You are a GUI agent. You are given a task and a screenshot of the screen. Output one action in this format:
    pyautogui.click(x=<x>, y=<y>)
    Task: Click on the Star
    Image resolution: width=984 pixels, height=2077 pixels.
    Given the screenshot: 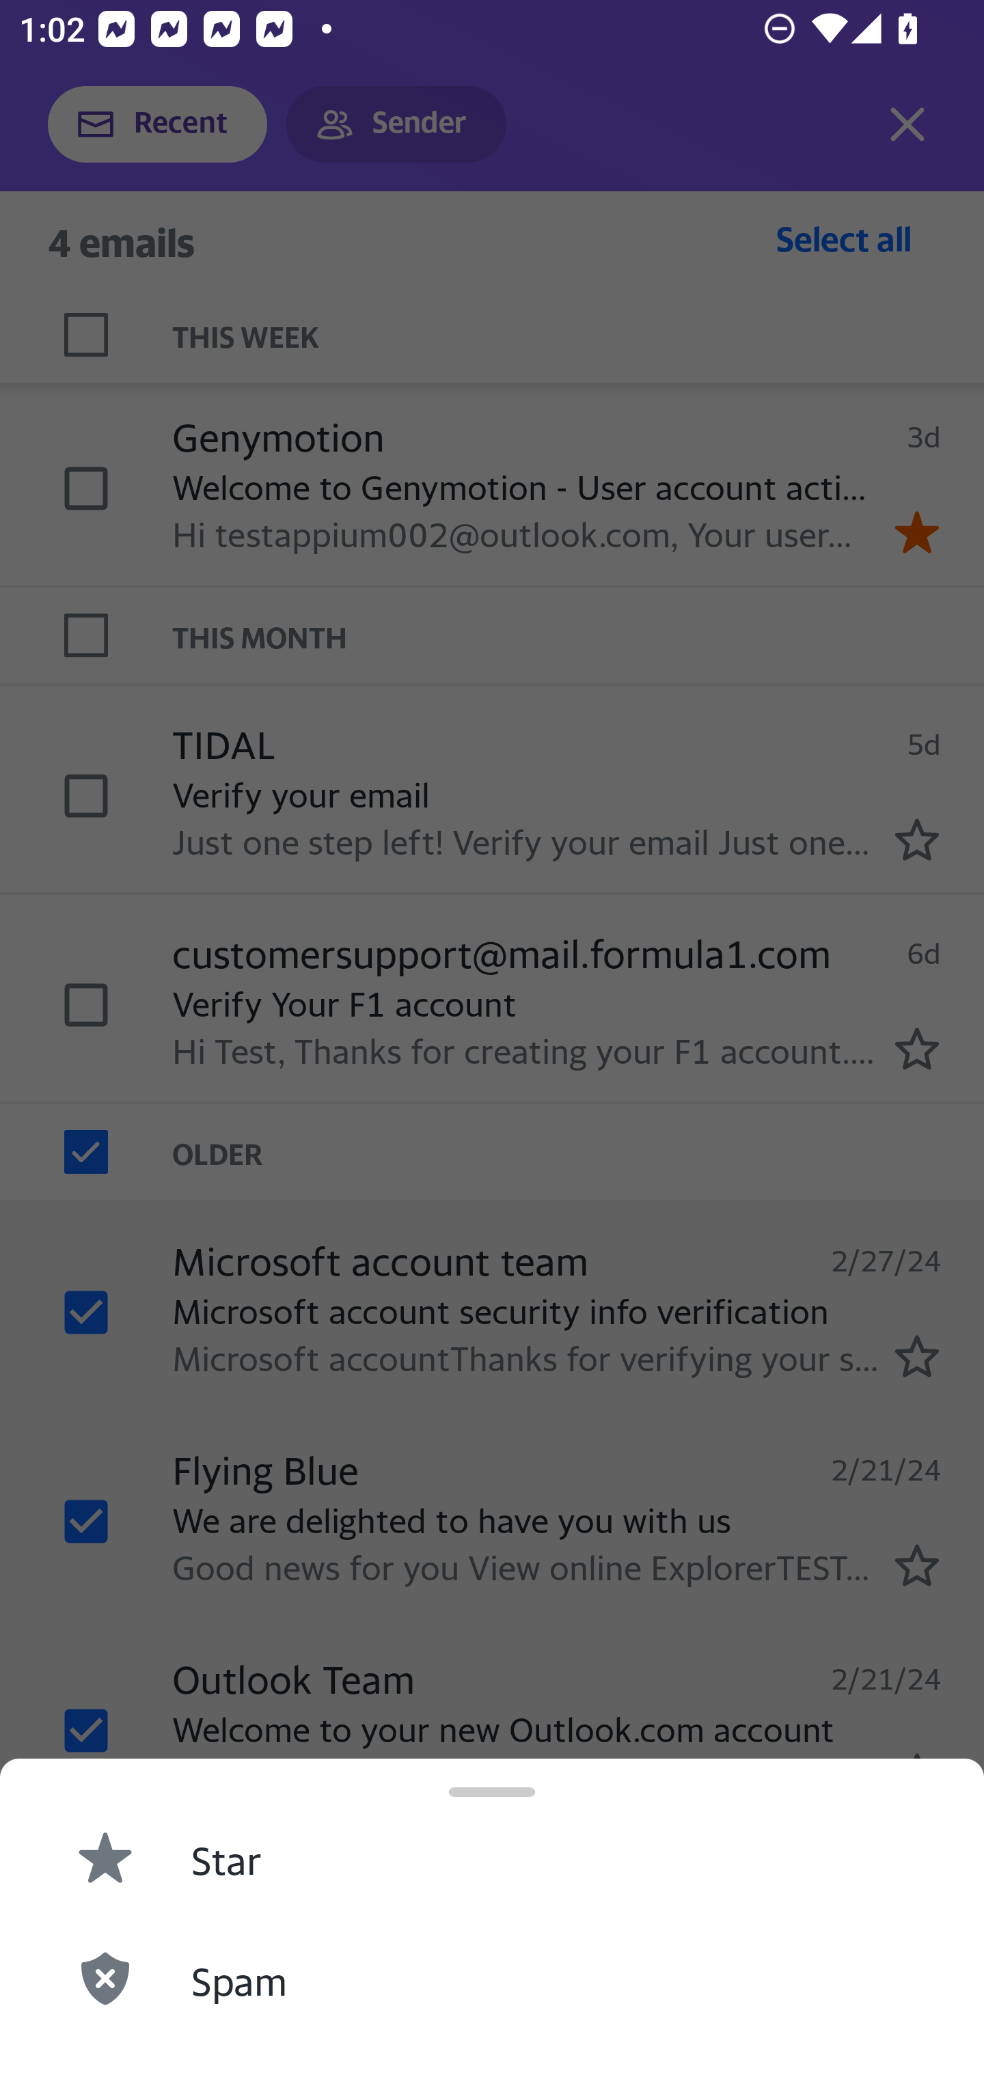 What is the action you would take?
    pyautogui.click(x=492, y=1856)
    